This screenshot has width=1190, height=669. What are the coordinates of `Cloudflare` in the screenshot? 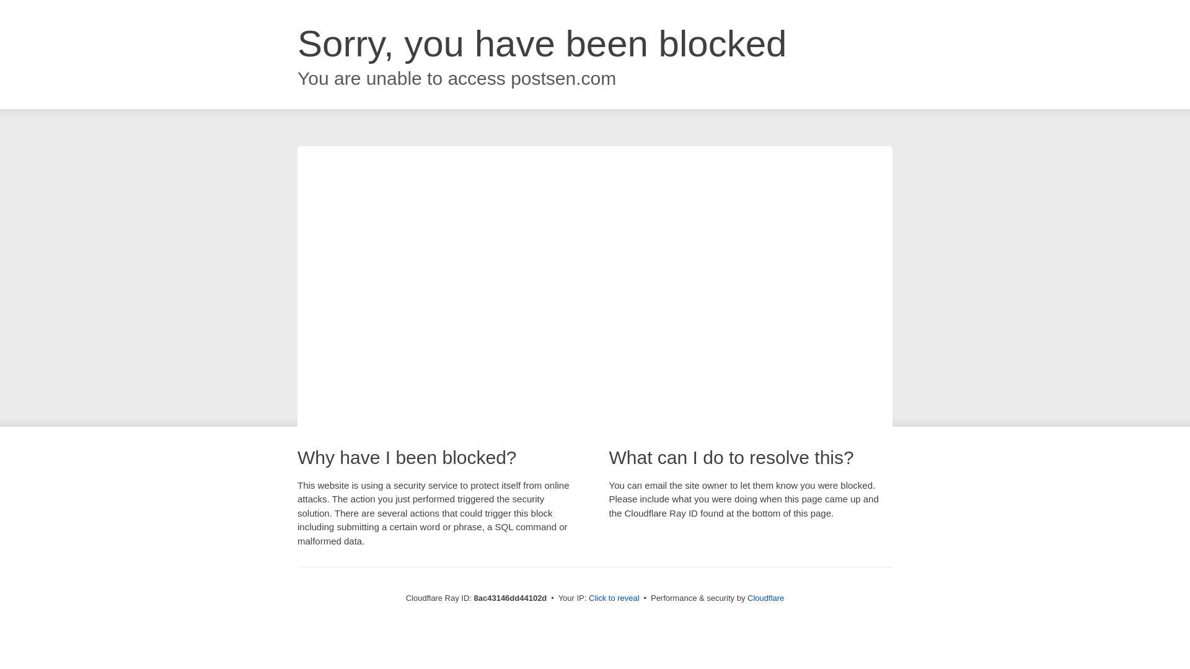 It's located at (765, 598).